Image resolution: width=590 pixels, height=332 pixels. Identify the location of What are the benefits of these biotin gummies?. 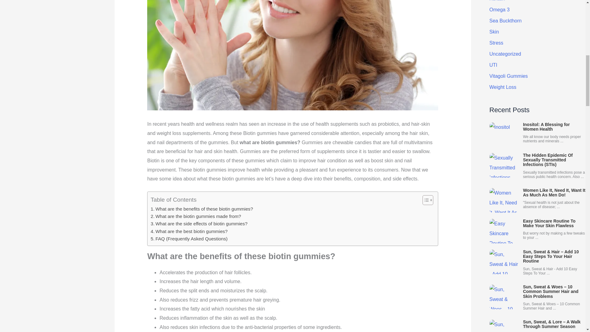
(202, 209).